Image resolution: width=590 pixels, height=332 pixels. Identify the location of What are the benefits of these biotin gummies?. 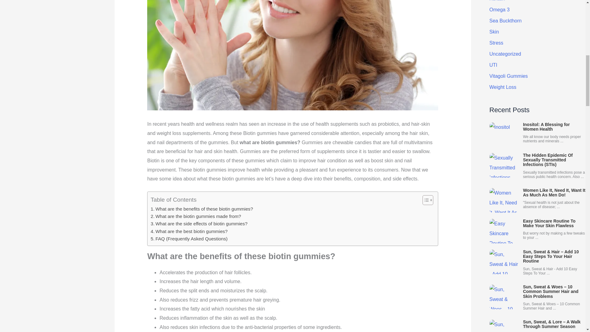
(202, 209).